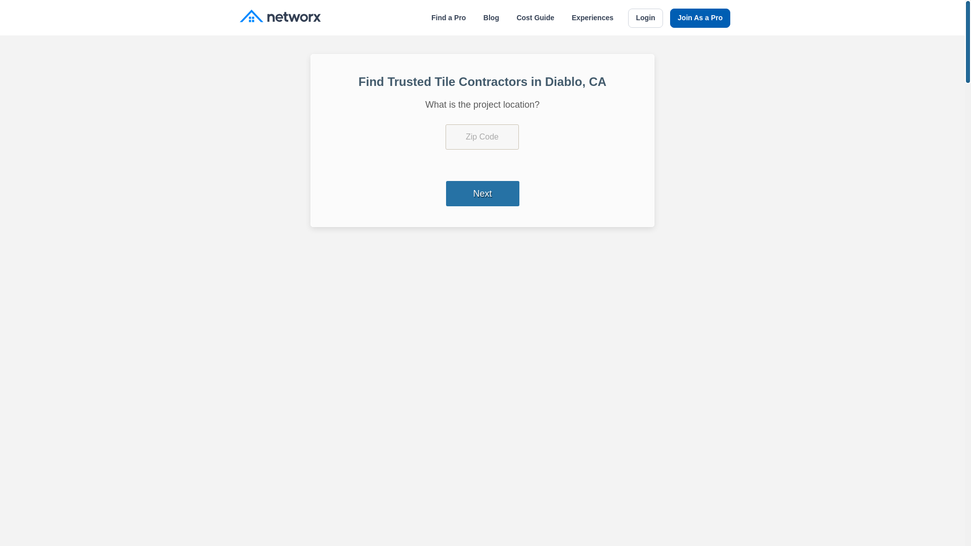  I want to click on Cost Guide, so click(535, 18).